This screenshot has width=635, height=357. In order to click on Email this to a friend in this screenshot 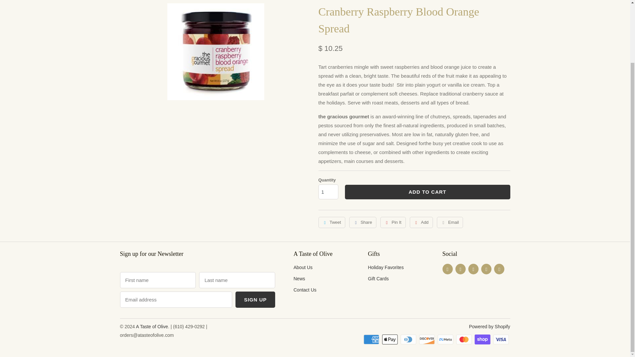, I will do `click(450, 222)`.